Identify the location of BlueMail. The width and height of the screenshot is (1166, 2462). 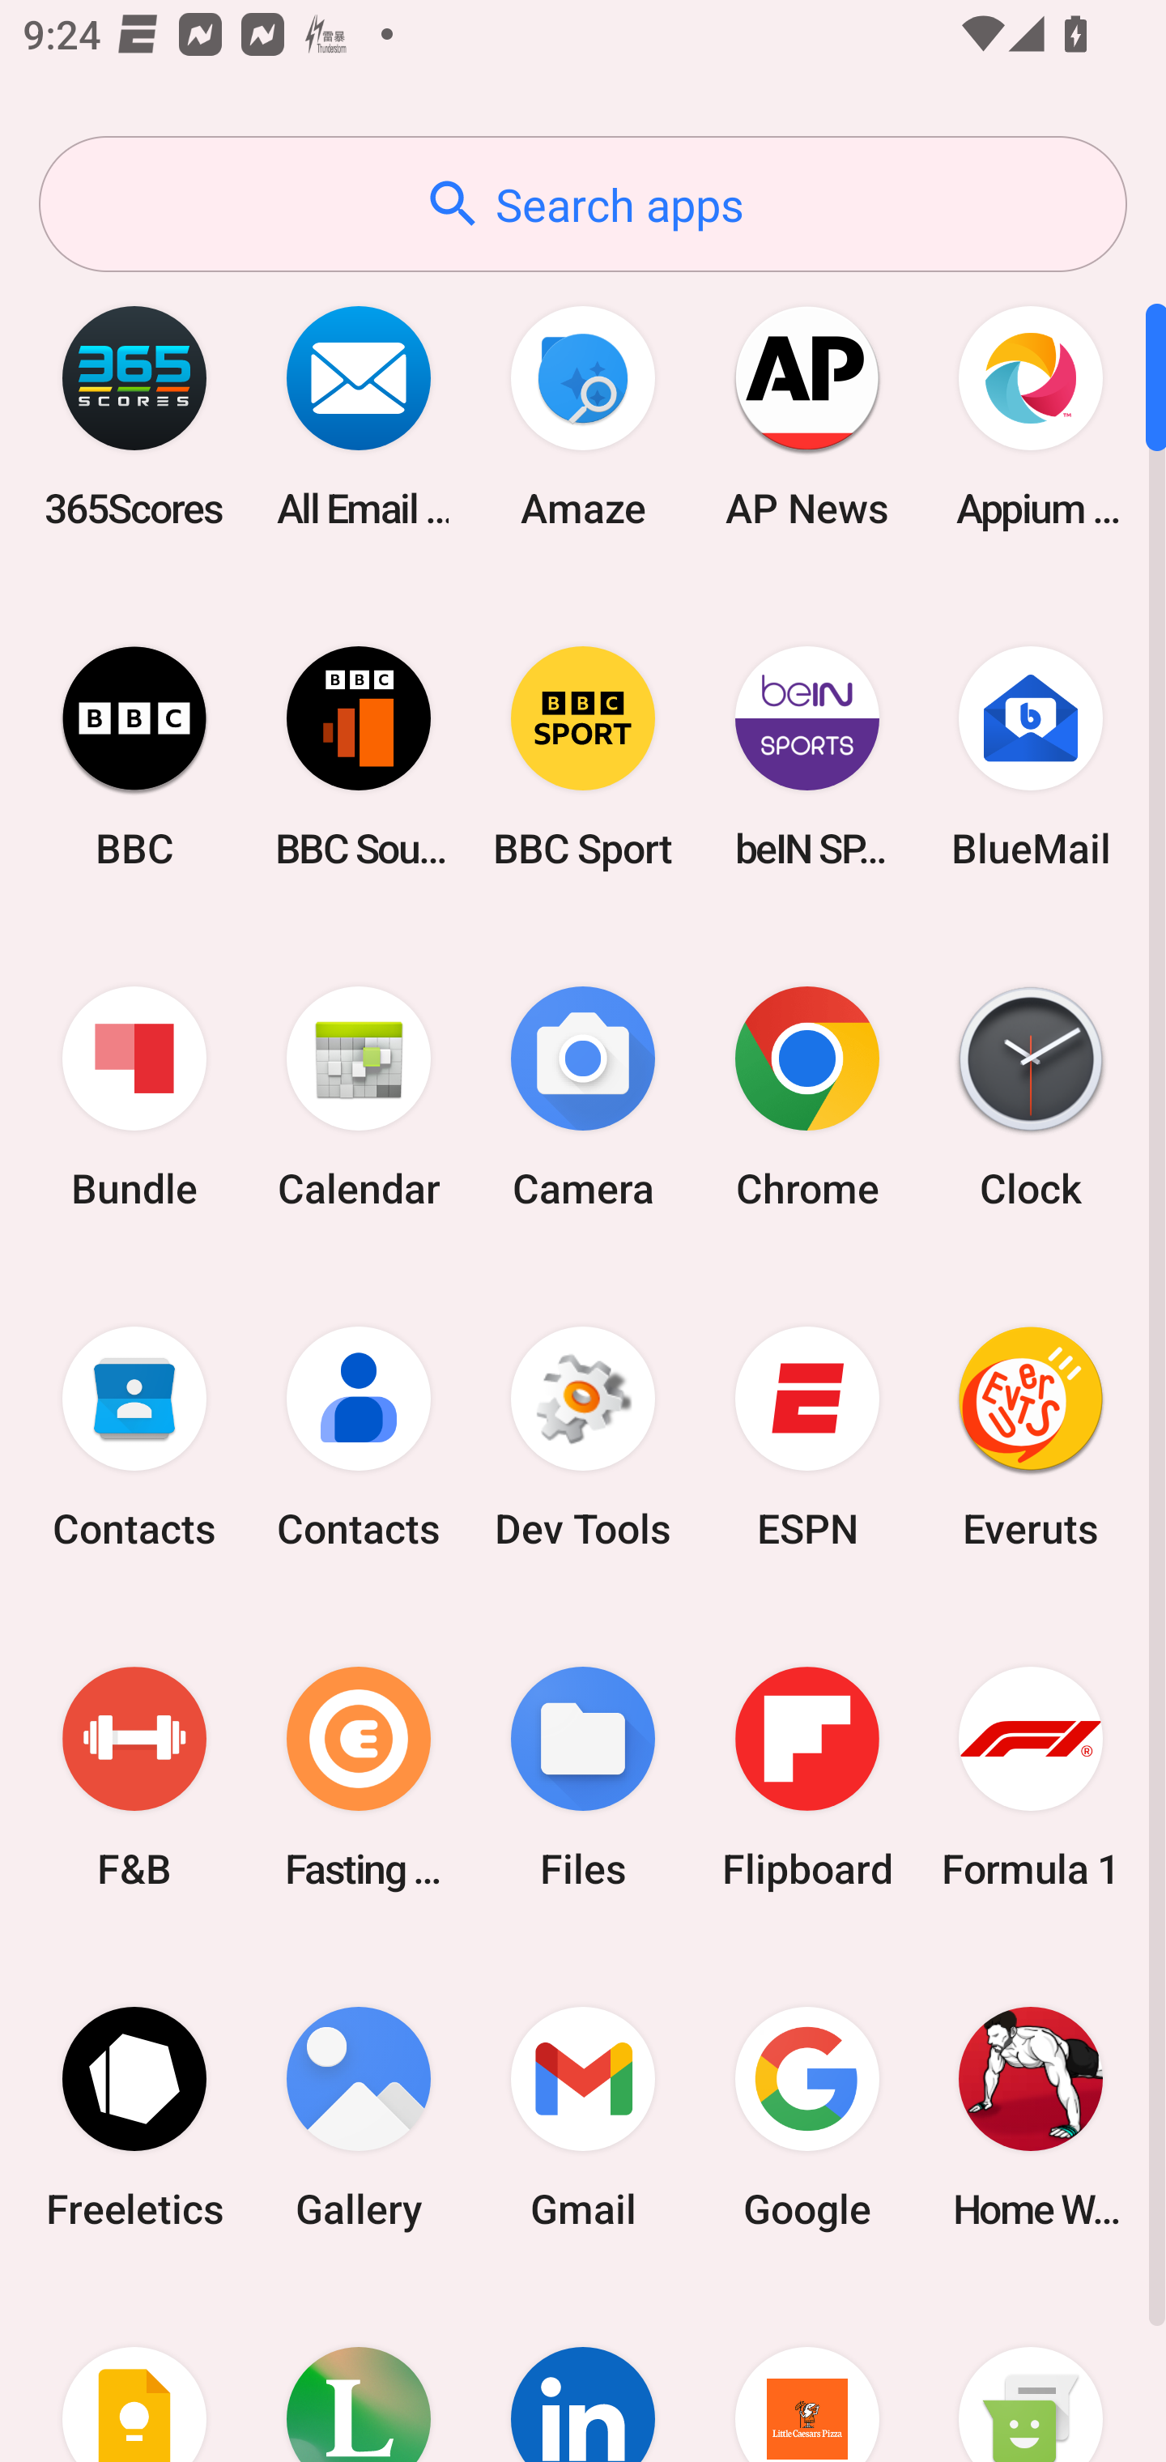
(1031, 756).